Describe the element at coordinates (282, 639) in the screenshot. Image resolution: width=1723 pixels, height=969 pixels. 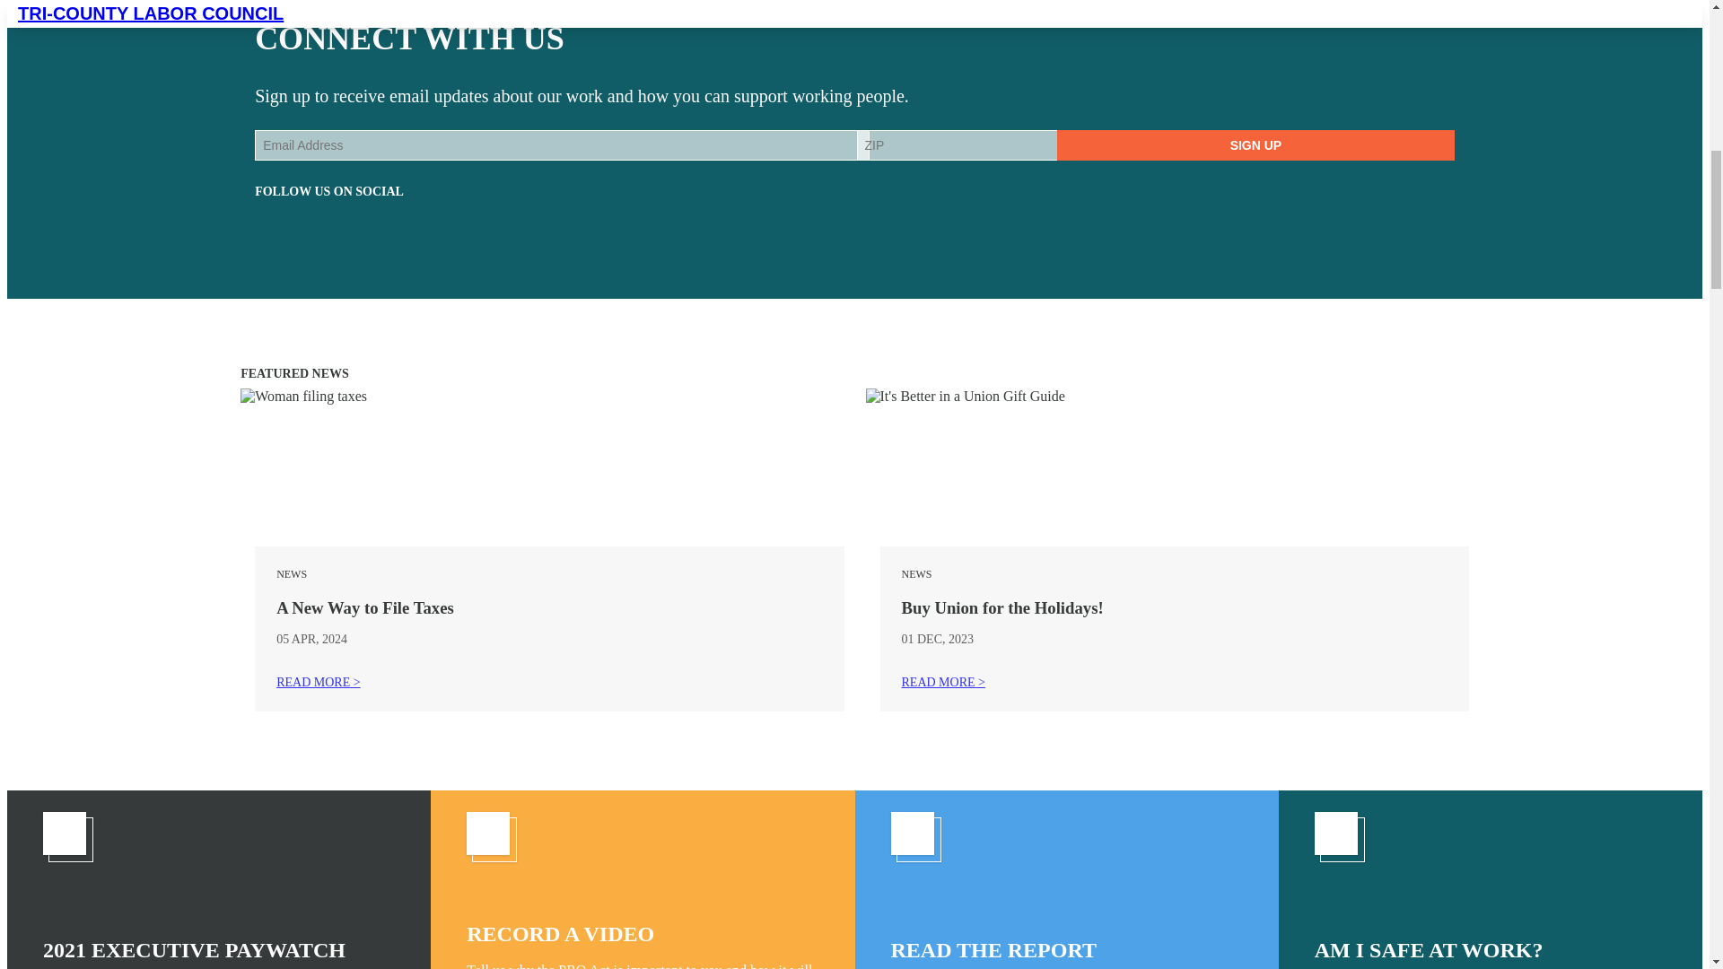
I see `Friday, April 5, 2024 - 15:16` at that location.